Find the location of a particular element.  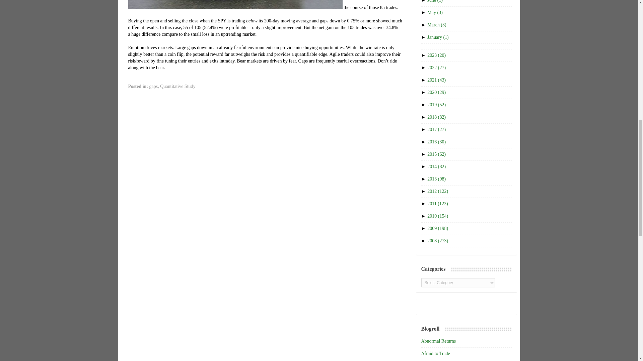

click to expand is located at coordinates (424, 37).